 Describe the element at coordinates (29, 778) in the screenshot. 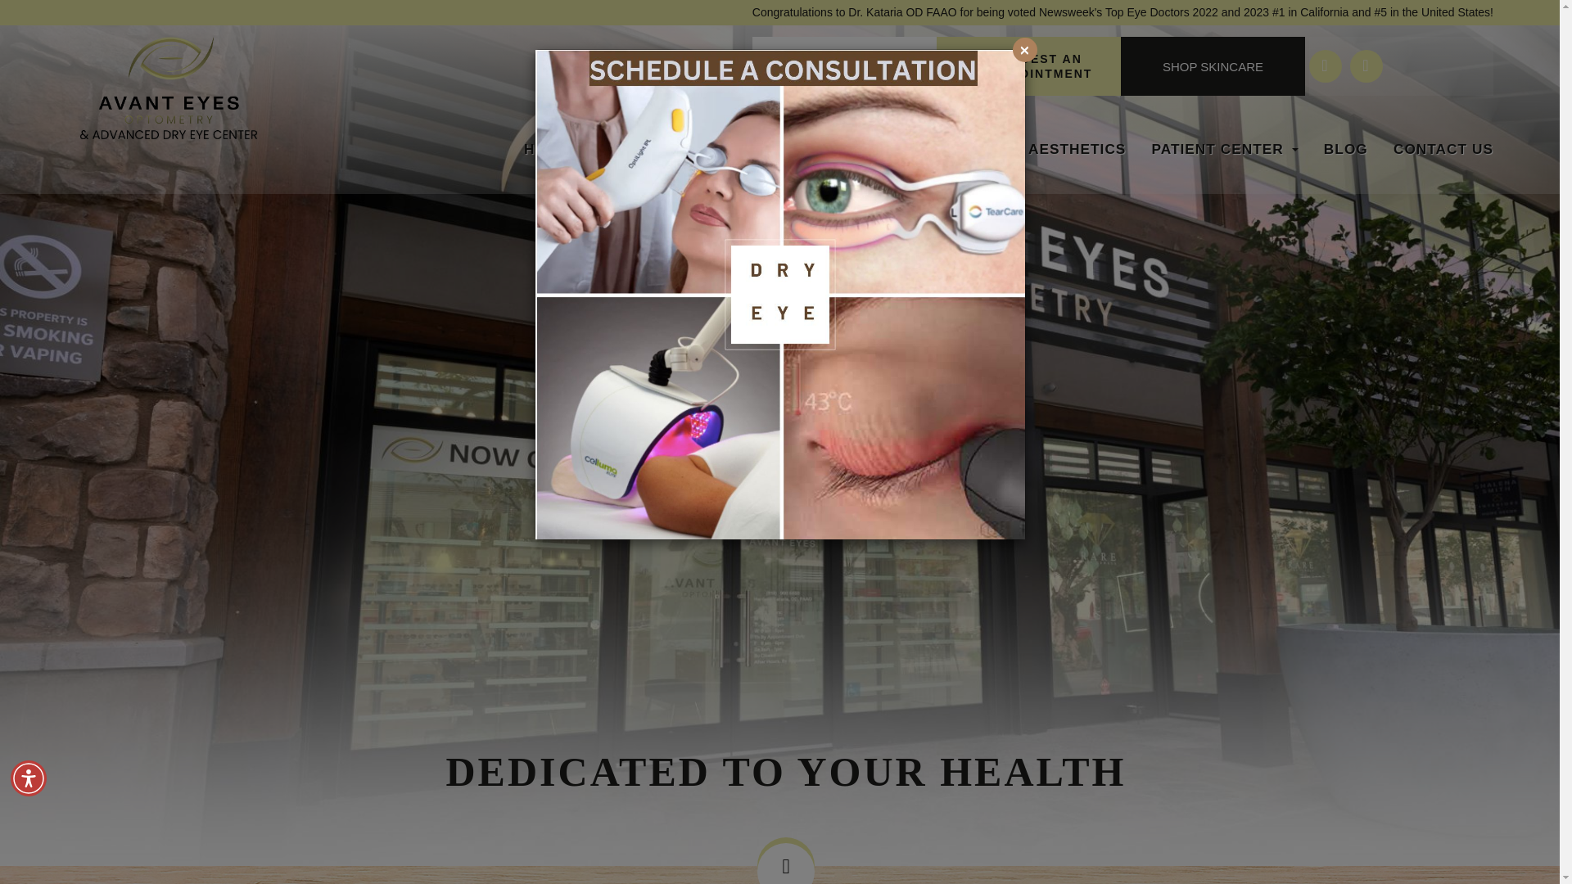

I see `Accessibility Menu` at that location.